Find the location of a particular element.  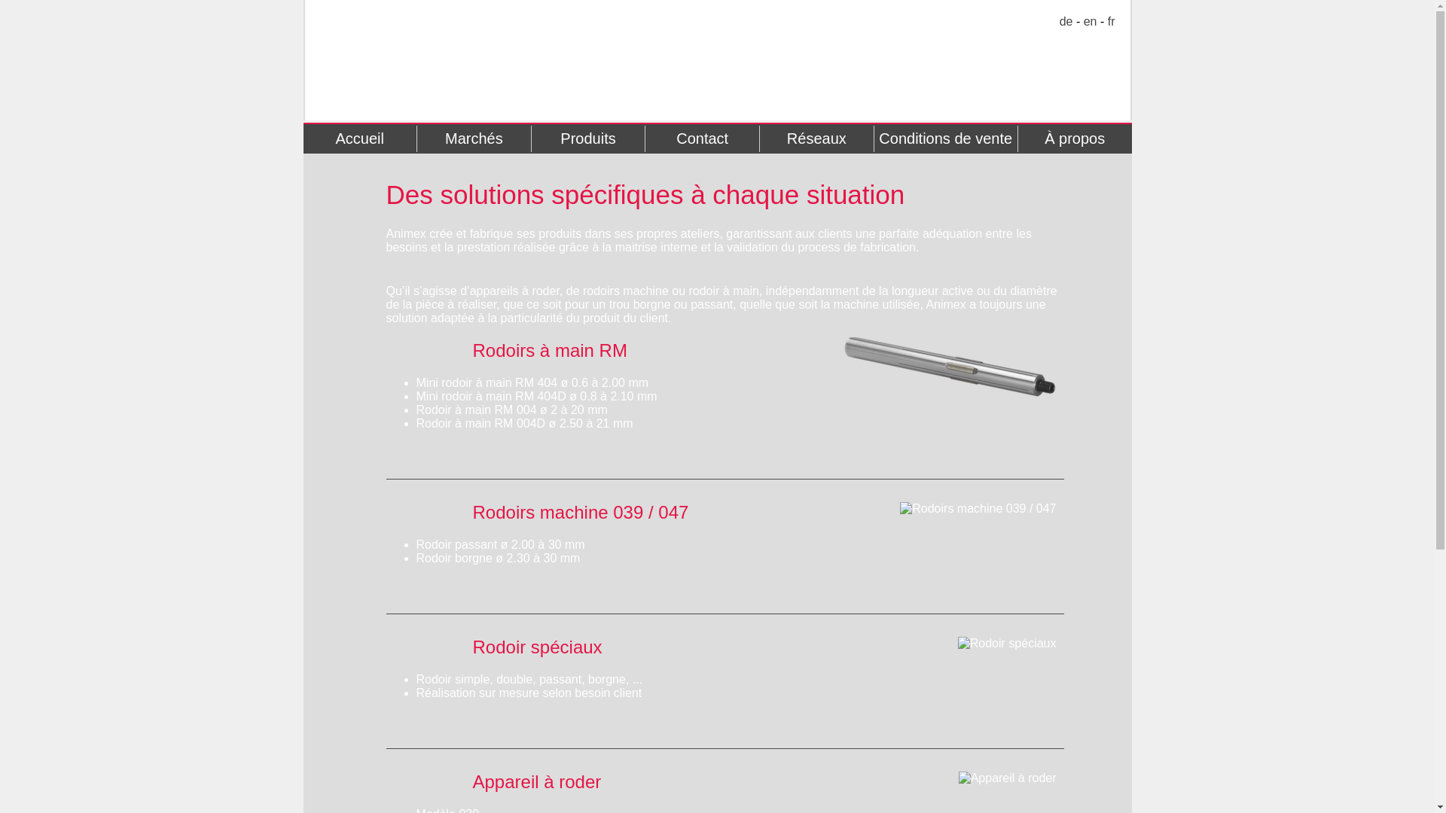

fr is located at coordinates (1112, 21).